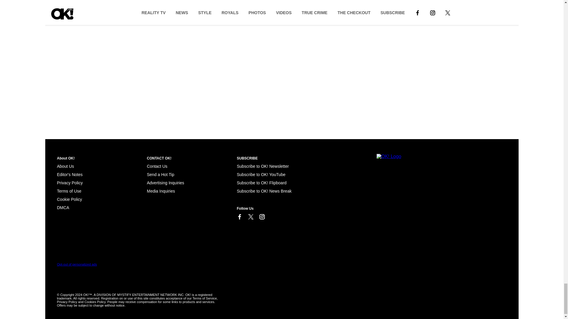 Image resolution: width=568 pixels, height=319 pixels. I want to click on Cookie Policy, so click(63, 207).